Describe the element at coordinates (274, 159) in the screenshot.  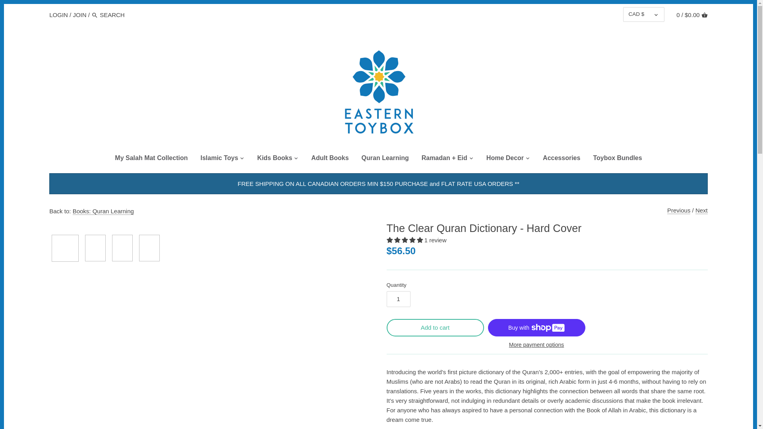
I see `Kids Books` at that location.